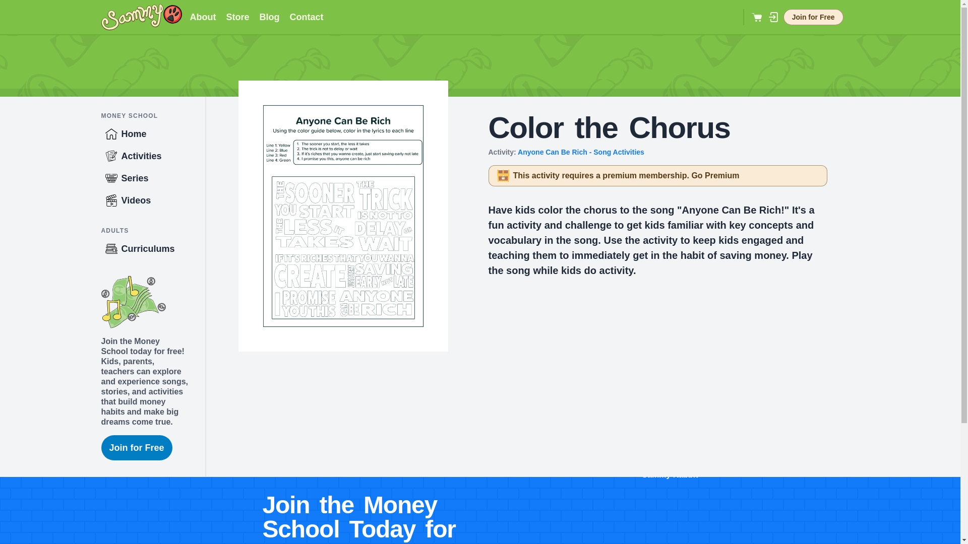 The image size is (968, 544). I want to click on Series, so click(152, 178).